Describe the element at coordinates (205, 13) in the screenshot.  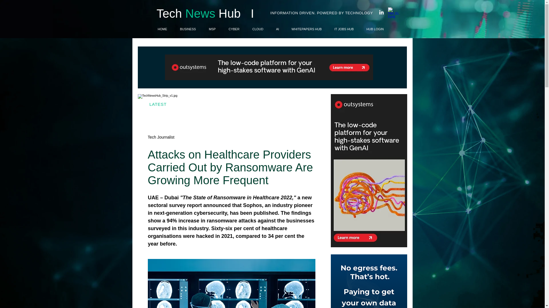
I see `Tech News Hub   I` at that location.